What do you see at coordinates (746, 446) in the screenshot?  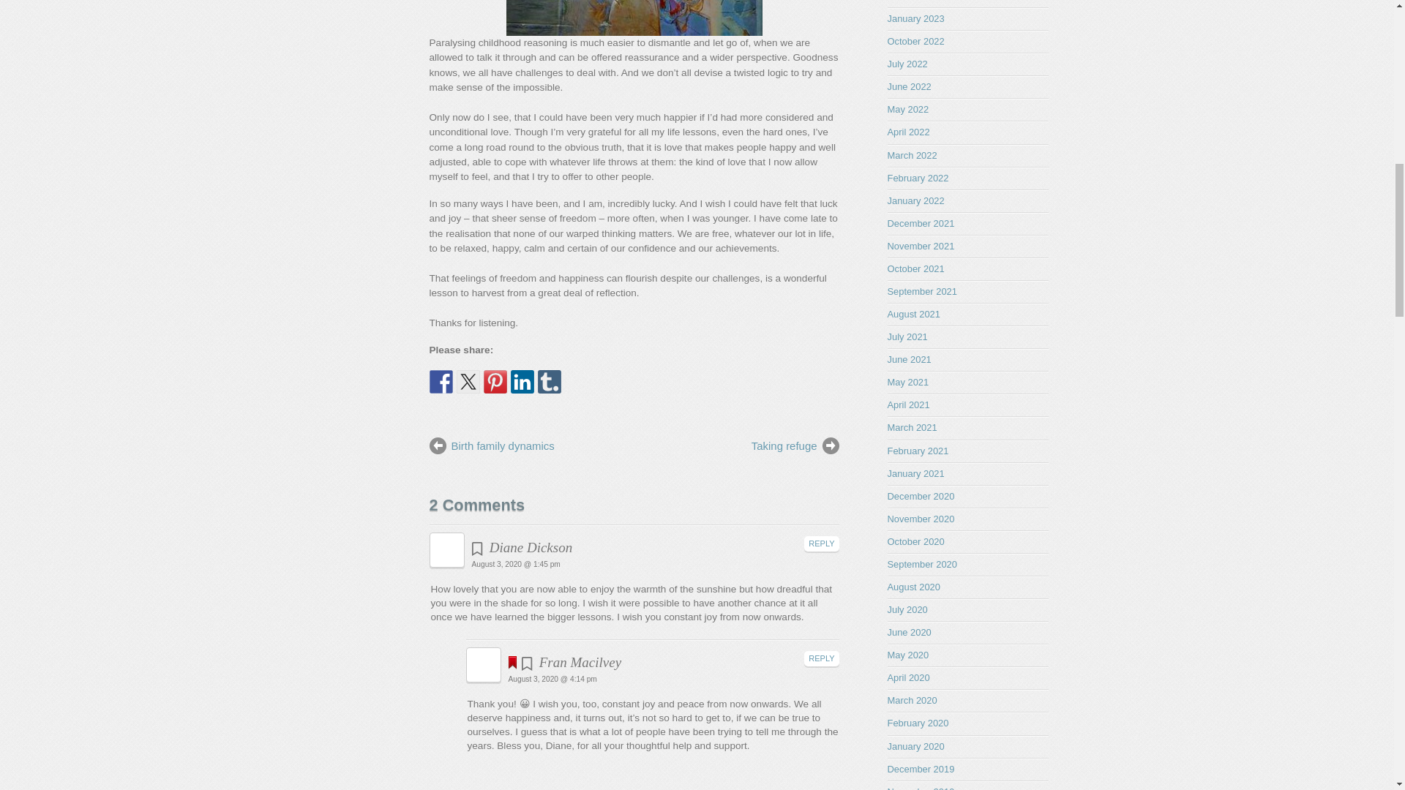 I see `Taking refuge` at bounding box center [746, 446].